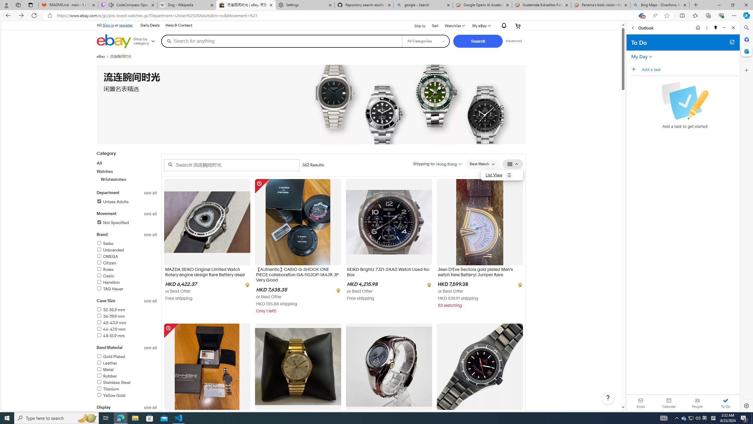 The image size is (753, 424). What do you see at coordinates (518, 26) in the screenshot?
I see `Expand Cart` at bounding box center [518, 26].